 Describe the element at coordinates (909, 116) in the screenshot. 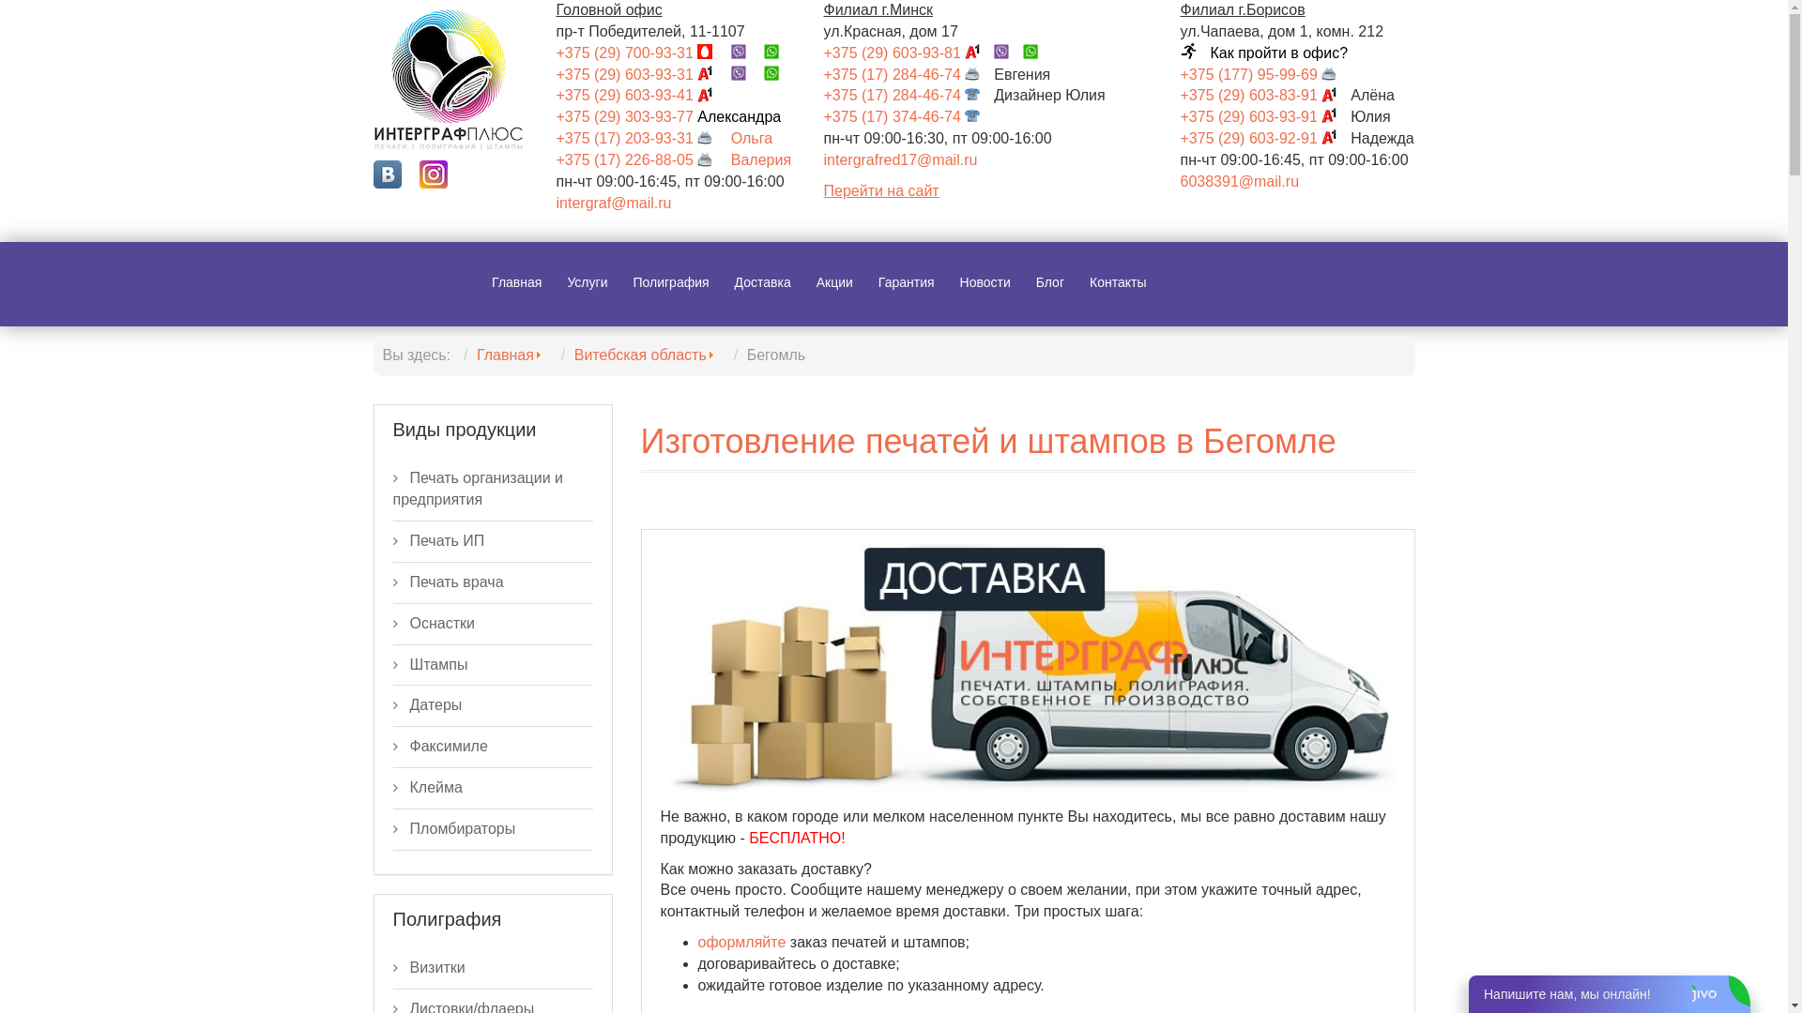

I see `+375 (17) 374-46-74 ` at that location.